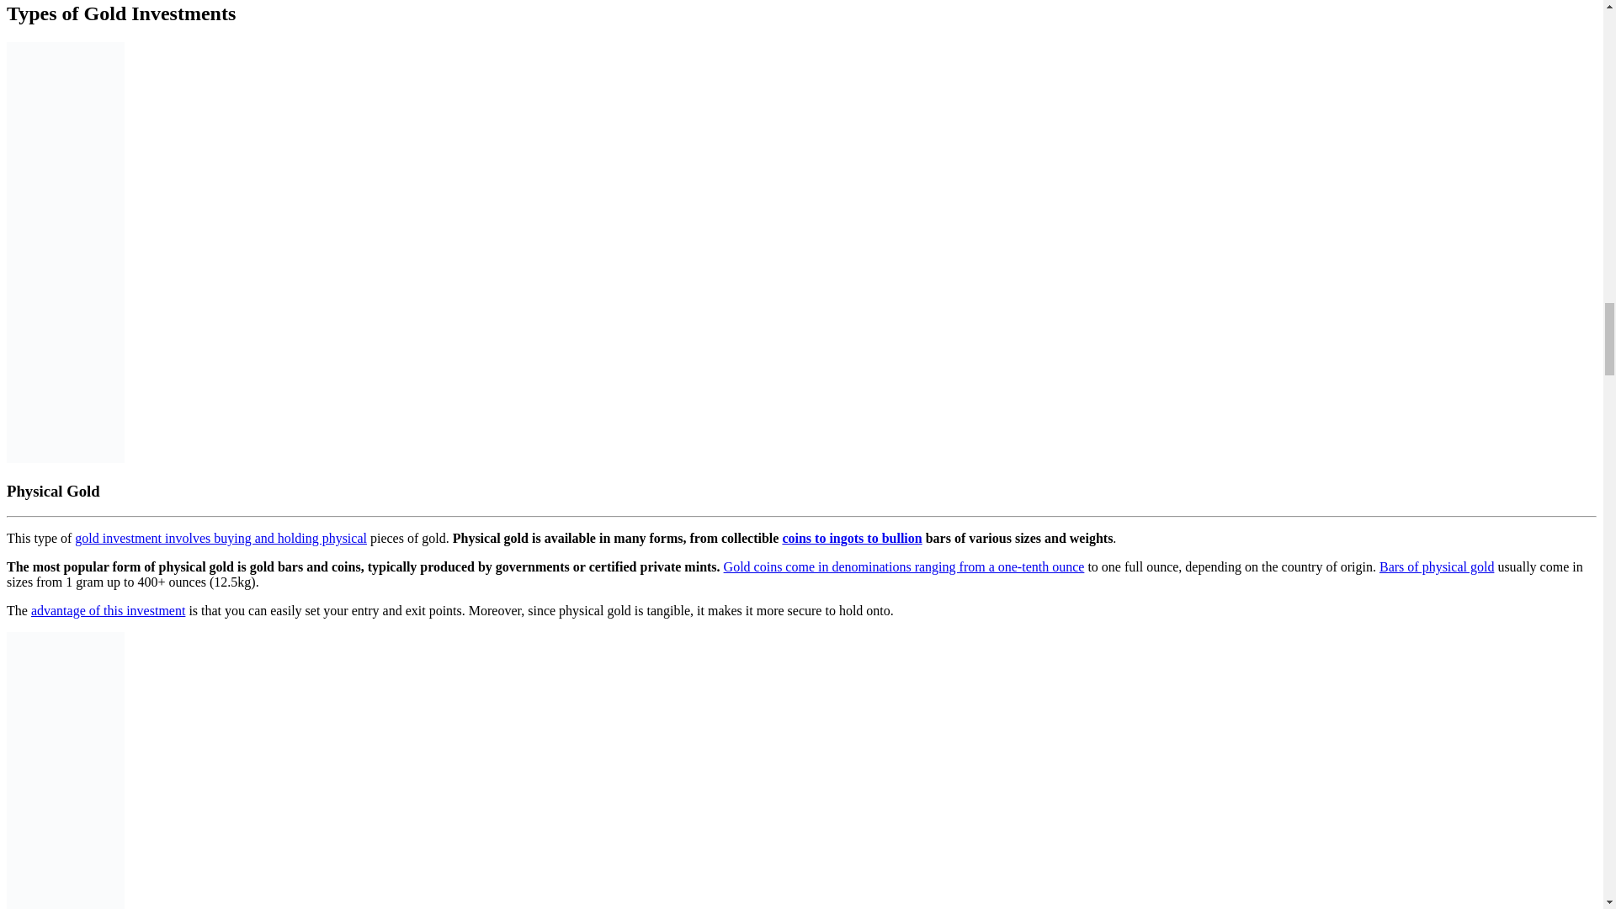  I want to click on gold investment involves buying and holding physical, so click(221, 538).